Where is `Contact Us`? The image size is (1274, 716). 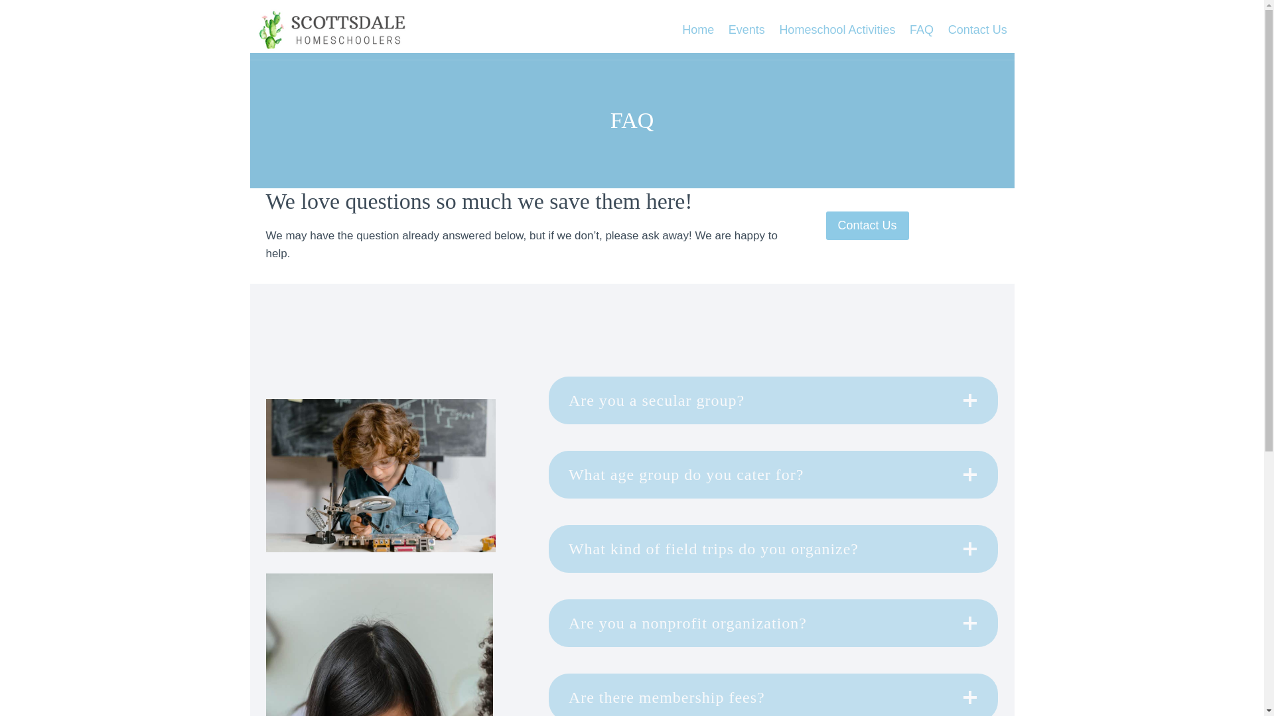
Contact Us is located at coordinates (867, 225).